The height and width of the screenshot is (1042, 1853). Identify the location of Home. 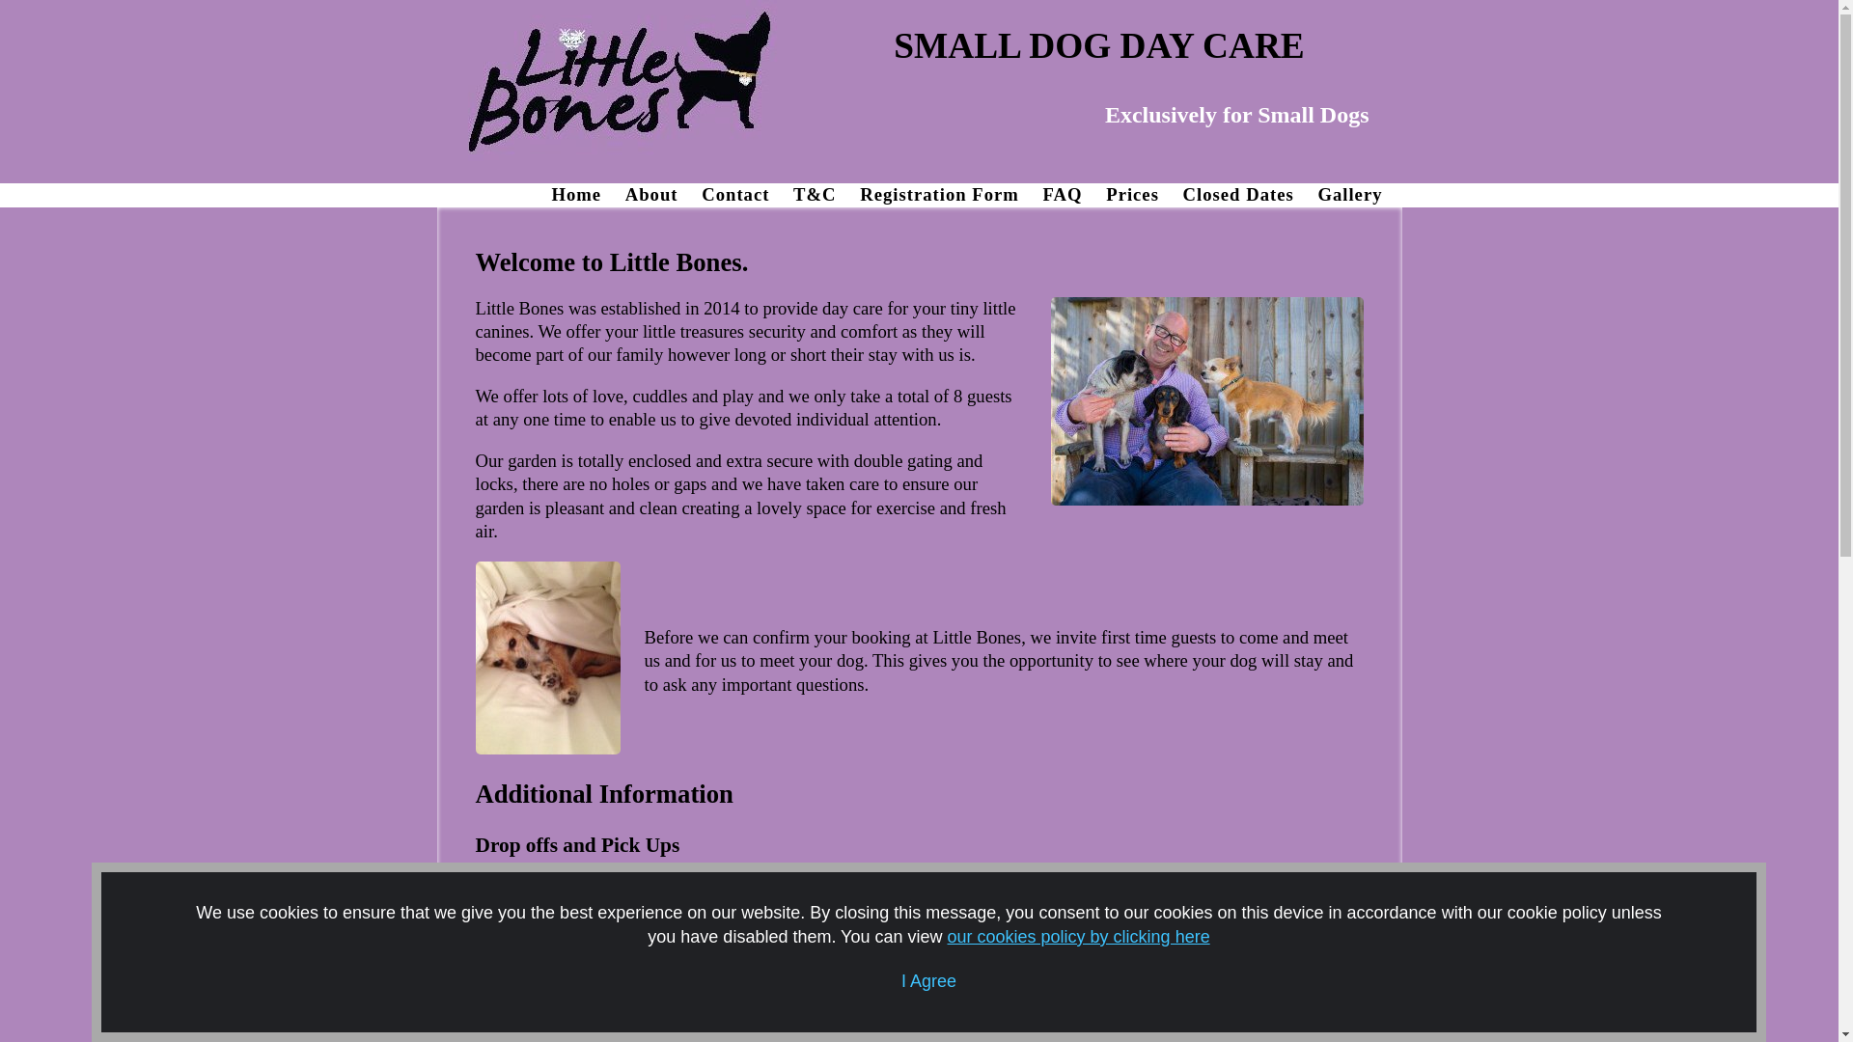
(585, 194).